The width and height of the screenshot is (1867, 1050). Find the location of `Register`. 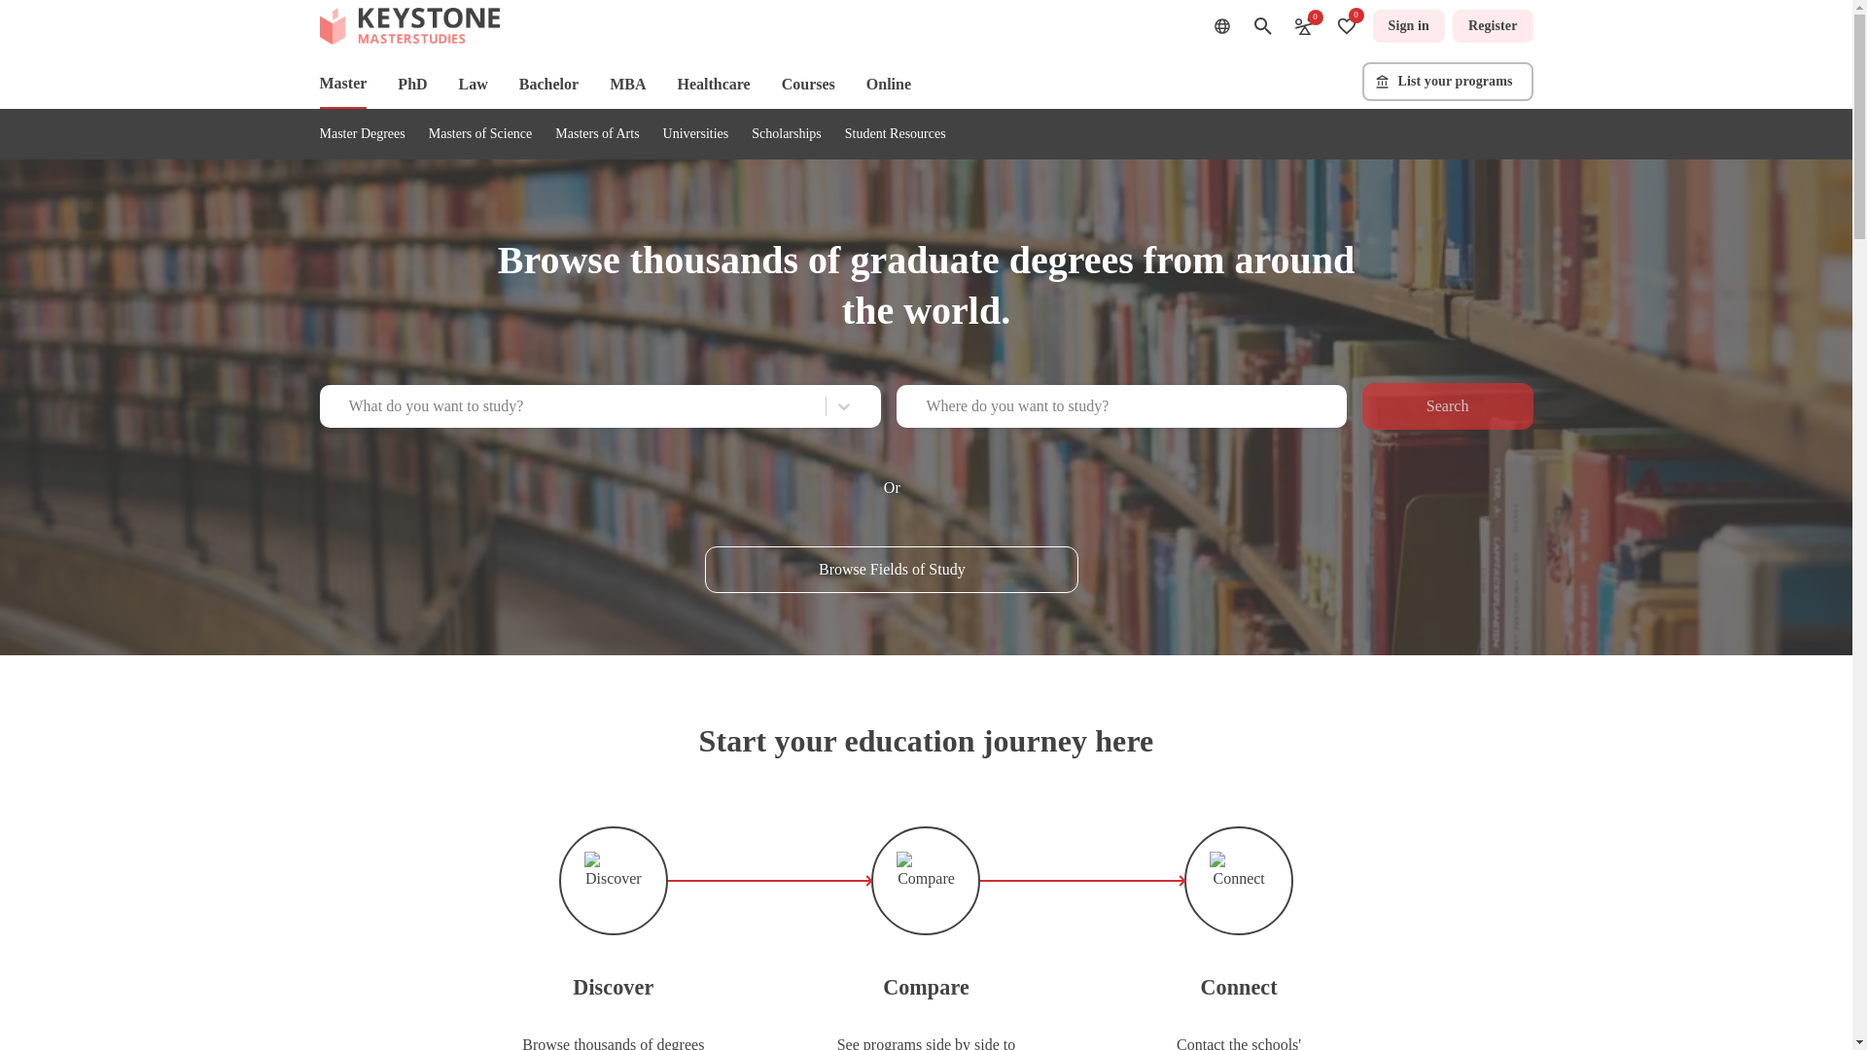

Register is located at coordinates (1492, 25).